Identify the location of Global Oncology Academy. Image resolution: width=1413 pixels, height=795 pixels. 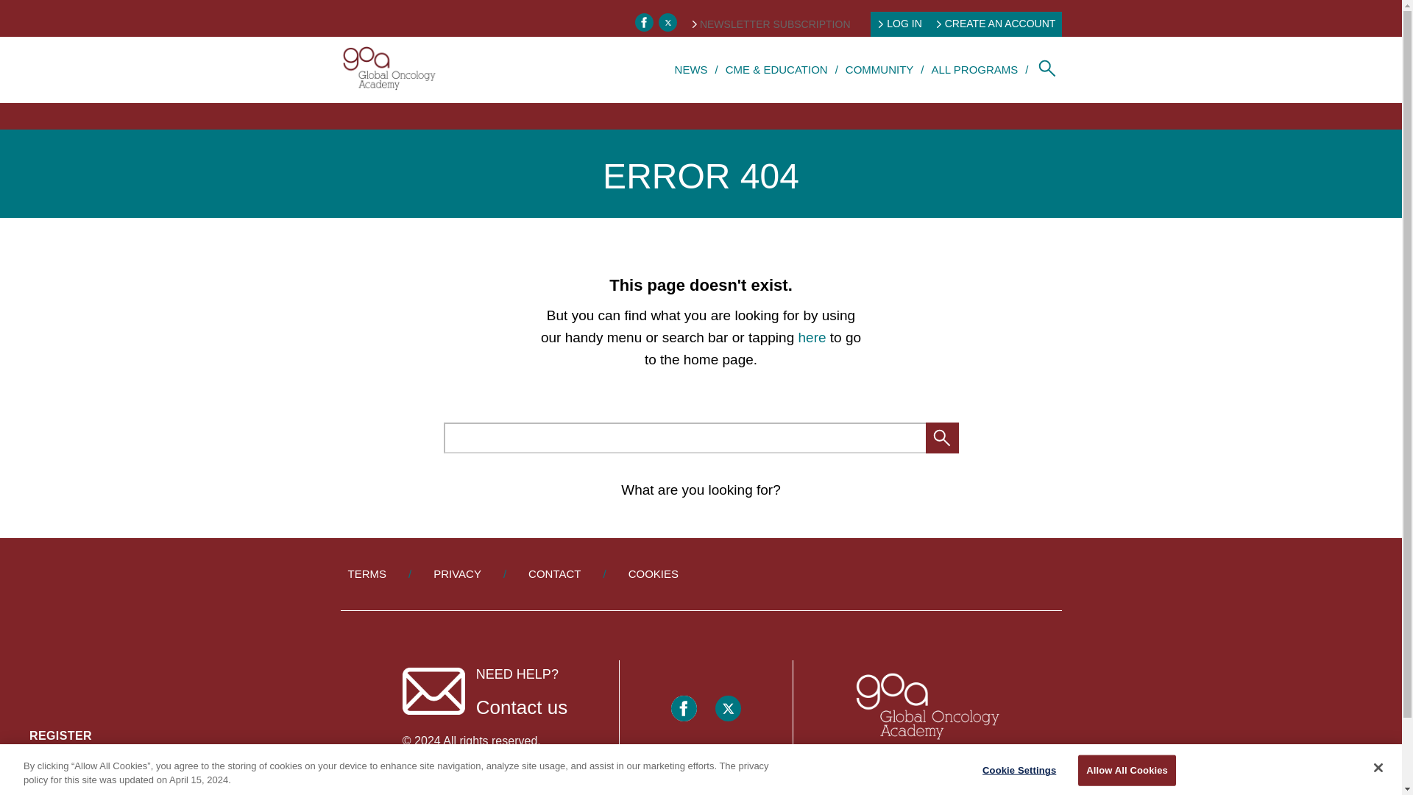
(389, 69).